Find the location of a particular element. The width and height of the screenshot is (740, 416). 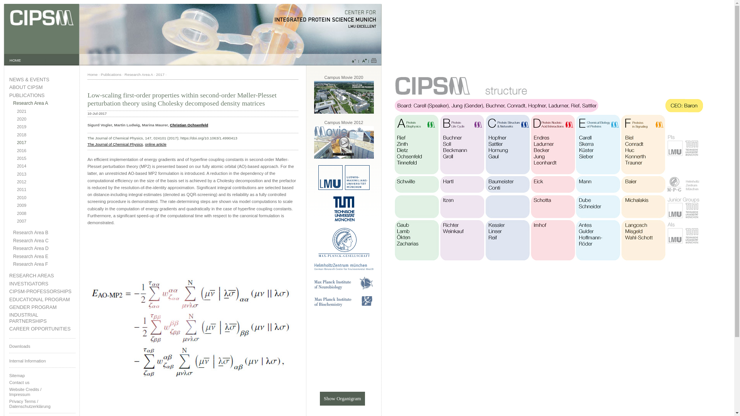

RESEARCH AREAS is located at coordinates (42, 276).